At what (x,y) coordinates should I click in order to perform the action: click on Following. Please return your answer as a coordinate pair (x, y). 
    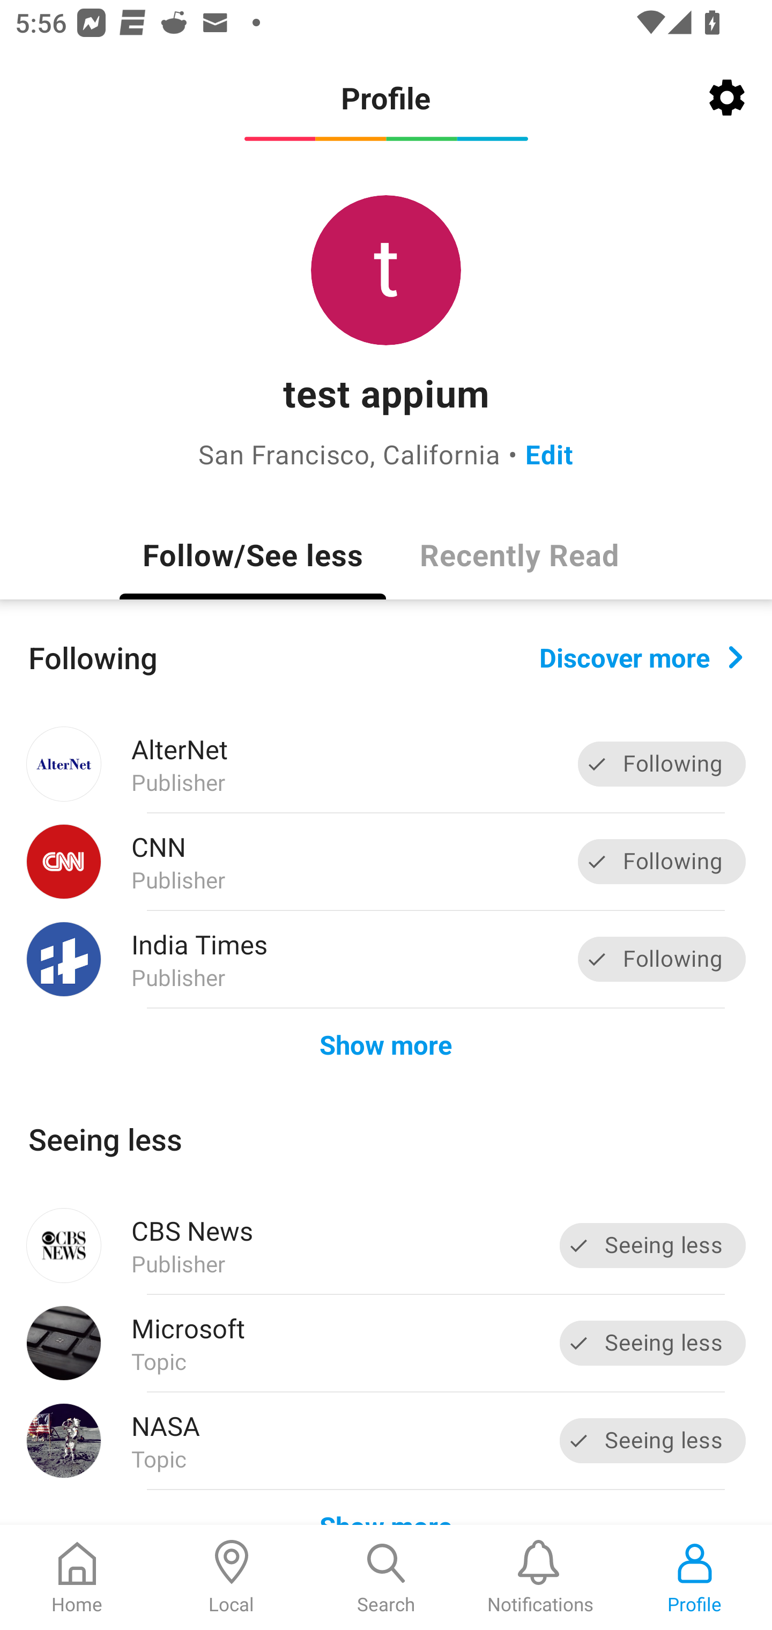
    Looking at the image, I should click on (662, 861).